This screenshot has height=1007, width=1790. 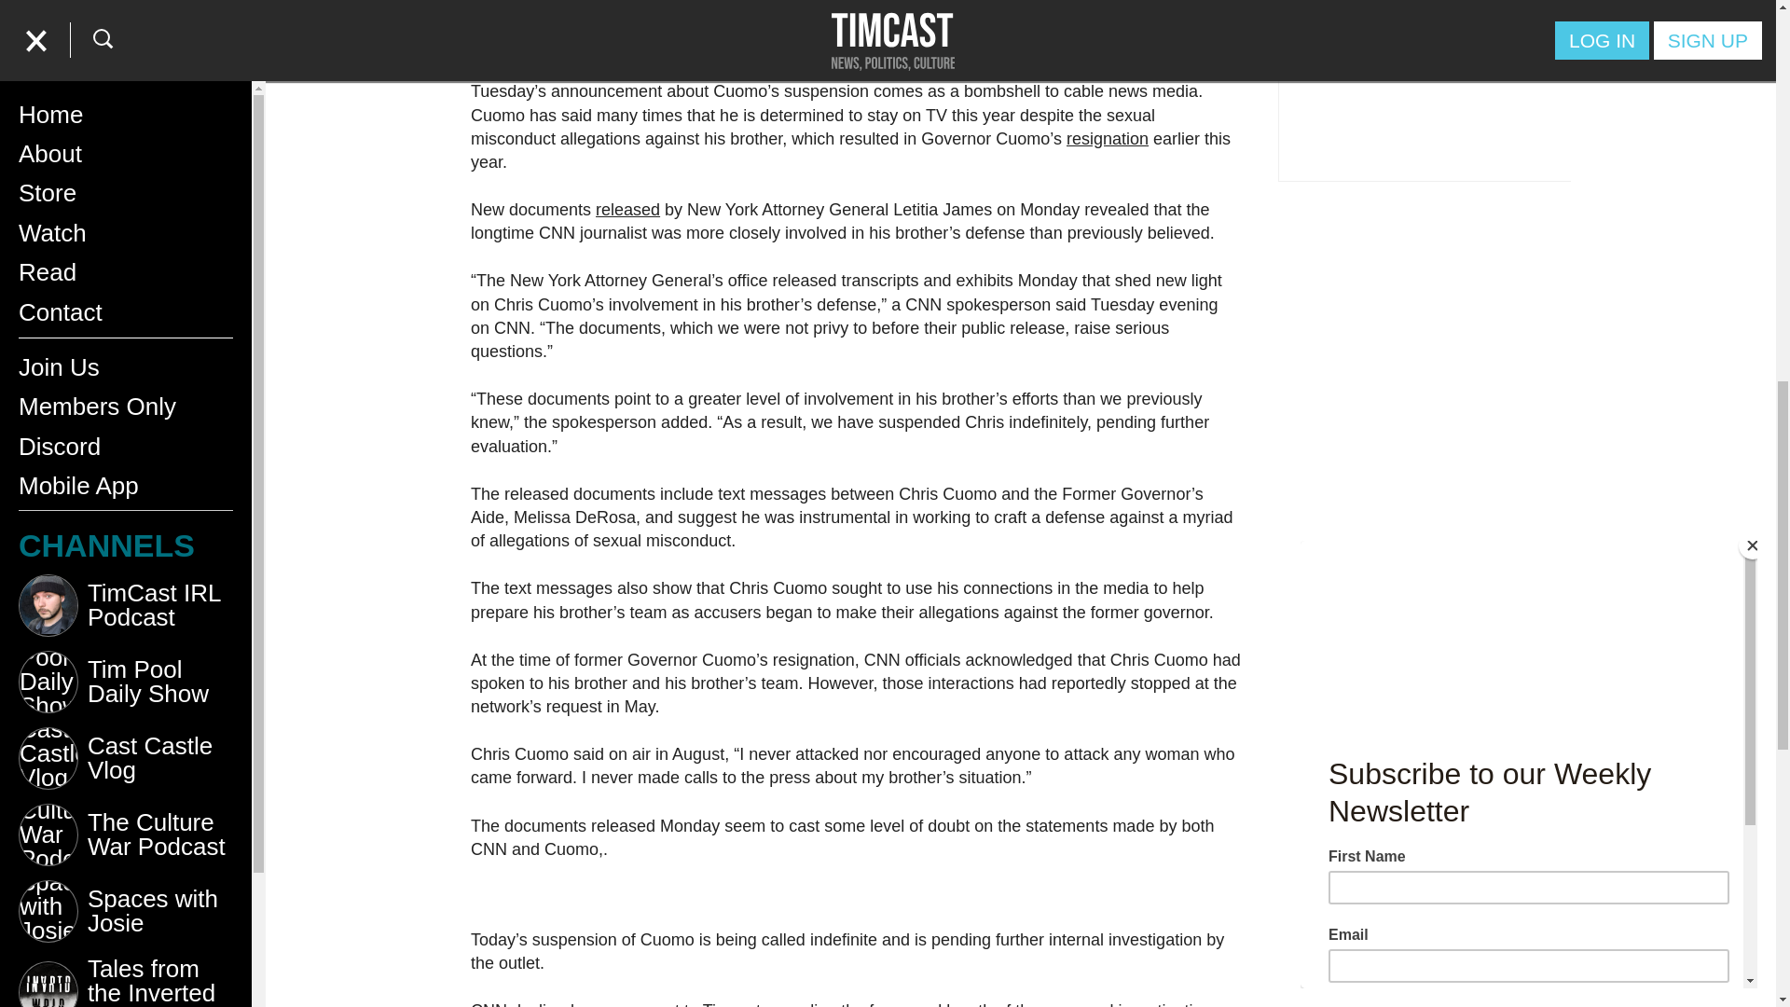 What do you see at coordinates (628, 209) in the screenshot?
I see `released` at bounding box center [628, 209].